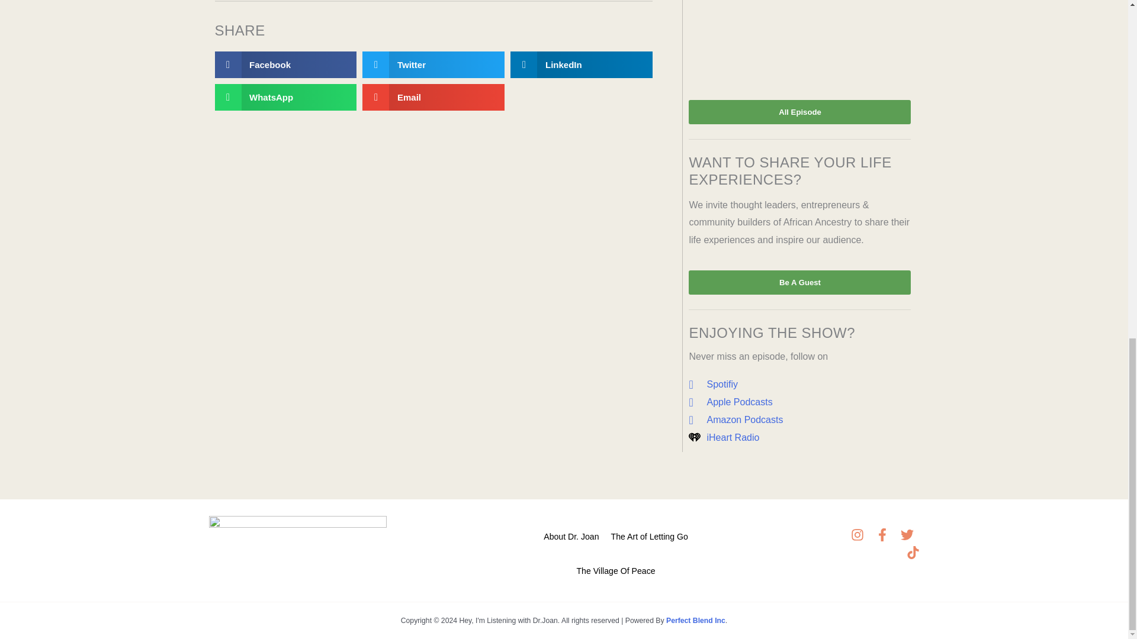 The width and height of the screenshot is (1137, 639). I want to click on About Dr. Joan, so click(571, 532).